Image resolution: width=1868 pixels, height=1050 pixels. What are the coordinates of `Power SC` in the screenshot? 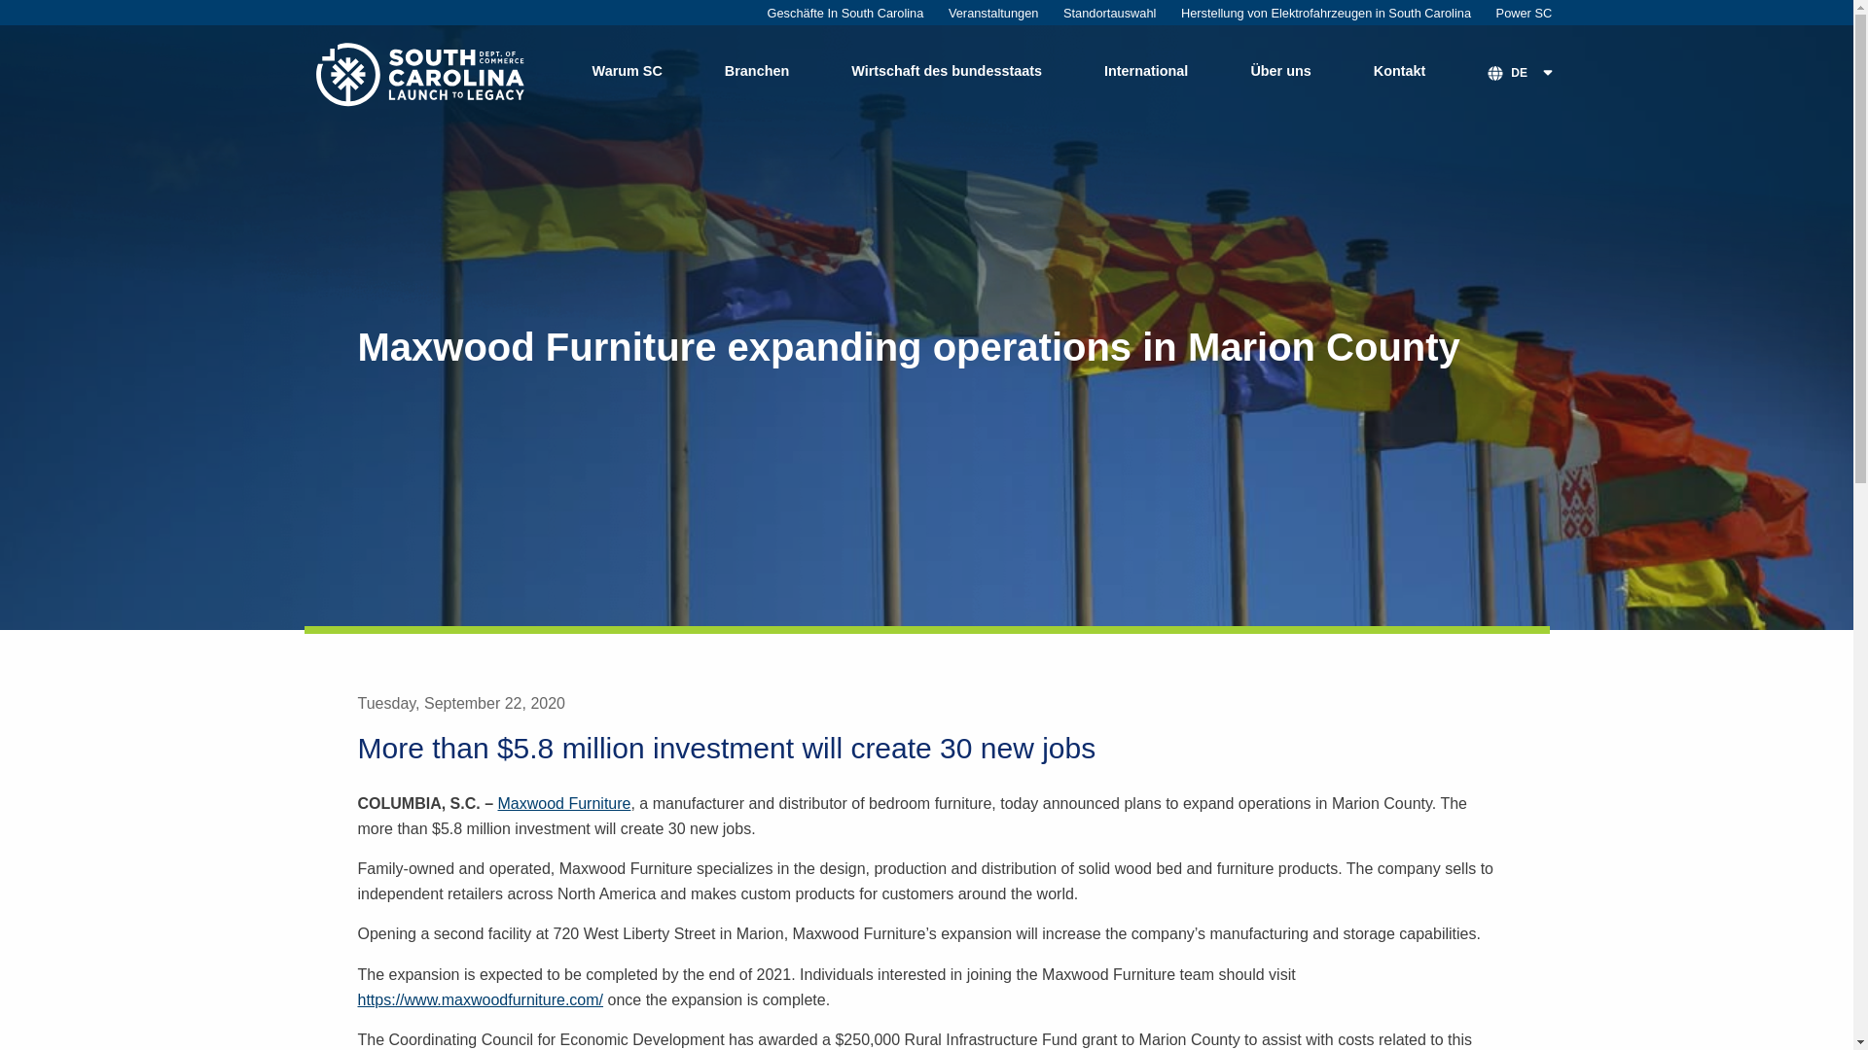 It's located at (1524, 14).